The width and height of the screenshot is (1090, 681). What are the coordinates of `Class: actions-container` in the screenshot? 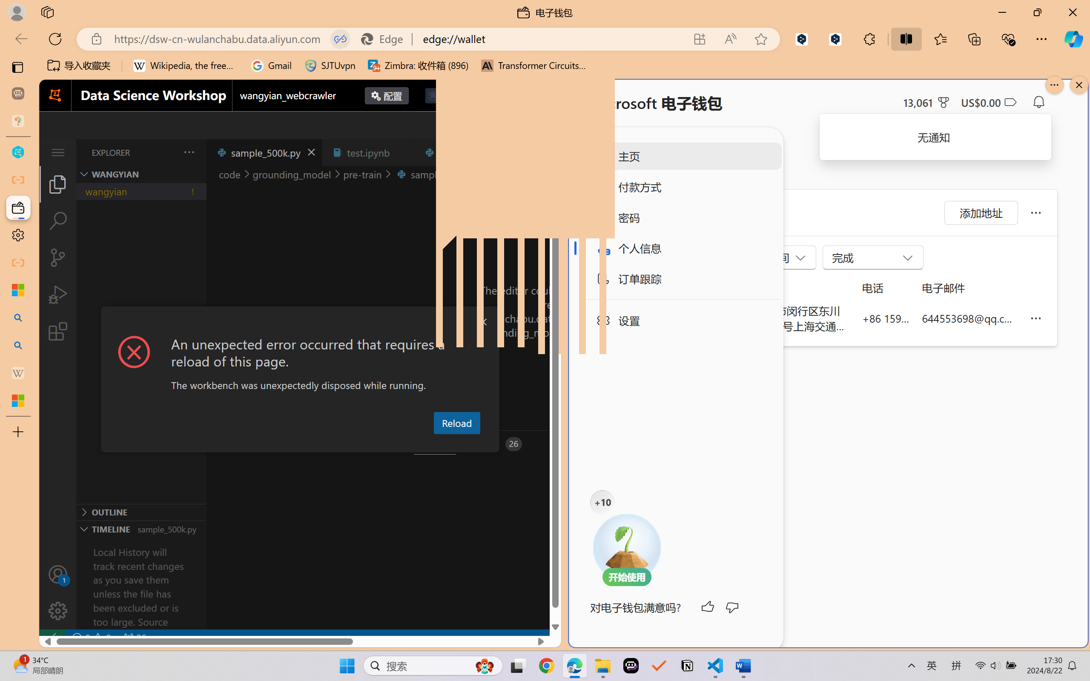 It's located at (300, 322).